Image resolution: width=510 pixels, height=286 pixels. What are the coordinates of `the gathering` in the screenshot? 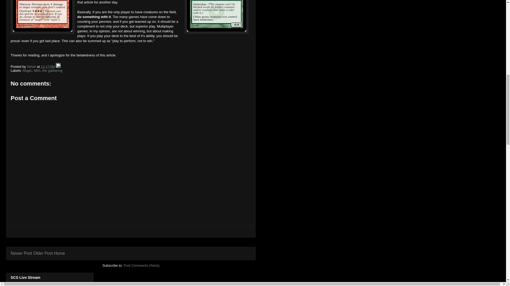 It's located at (52, 70).